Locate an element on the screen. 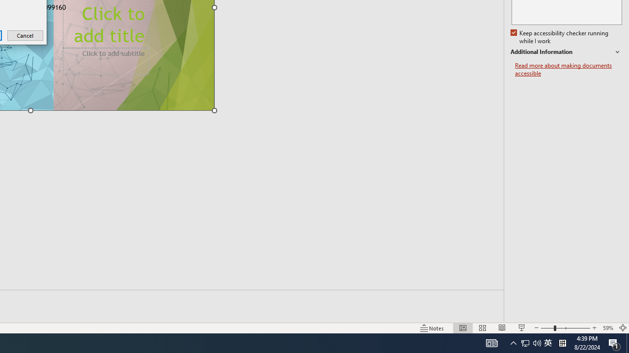 This screenshot has width=629, height=353. Additional Information is located at coordinates (491, 343).